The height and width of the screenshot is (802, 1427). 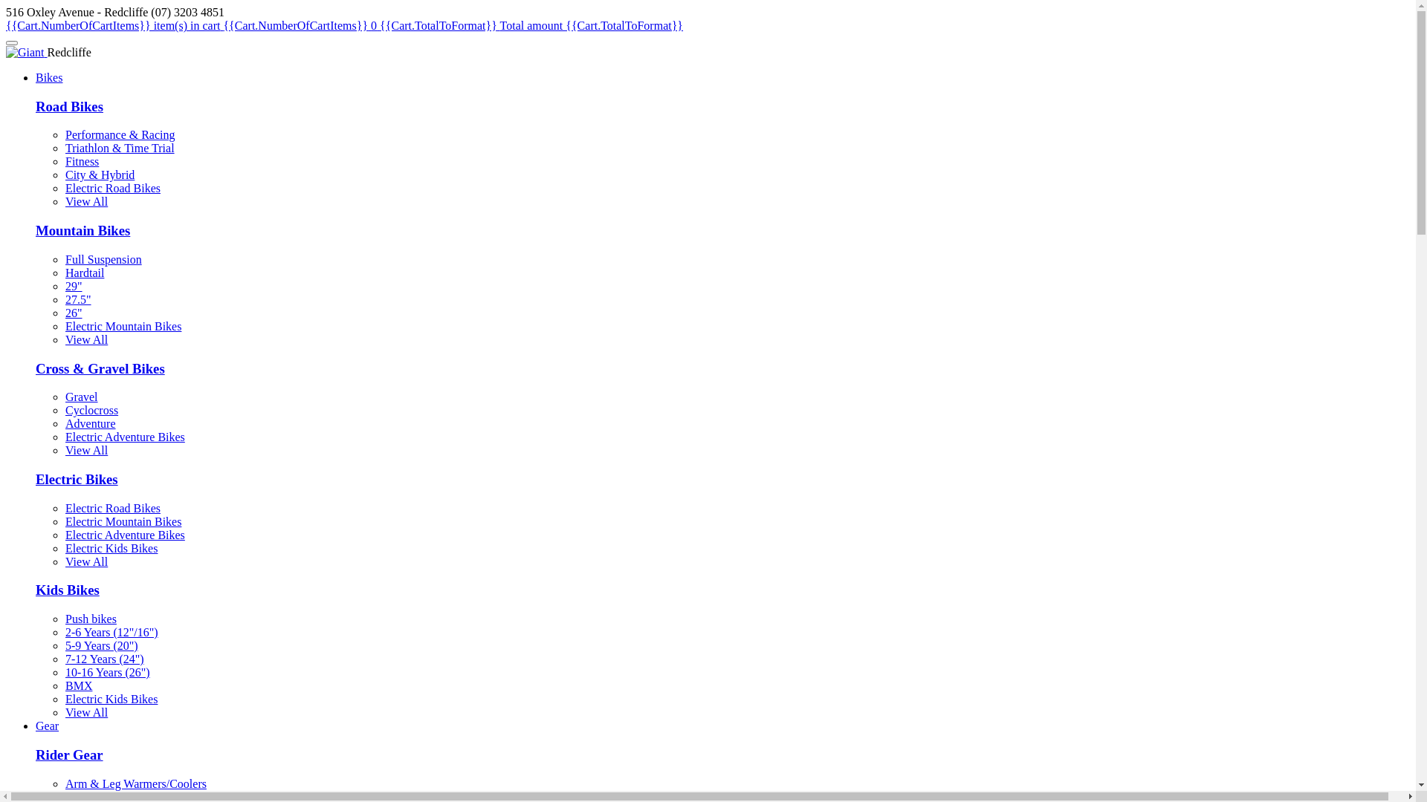 What do you see at coordinates (111, 633) in the screenshot?
I see `2-6 Years (12"/16")` at bounding box center [111, 633].